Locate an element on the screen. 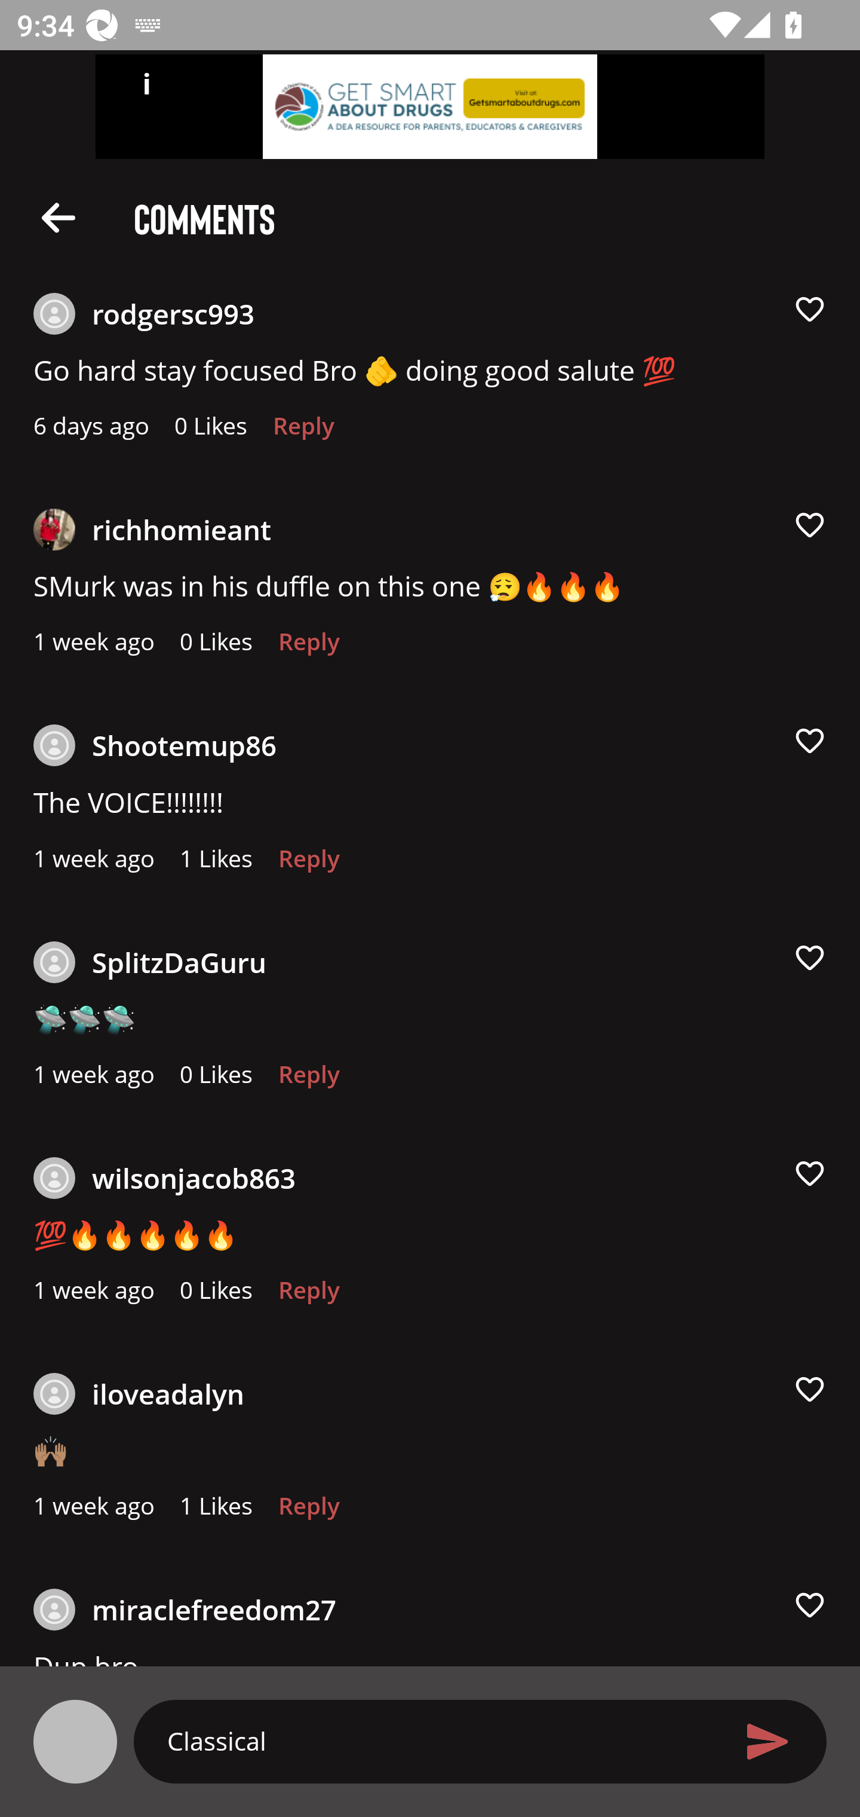 The height and width of the screenshot is (1817, 860). Reply is located at coordinates (308, 1295).